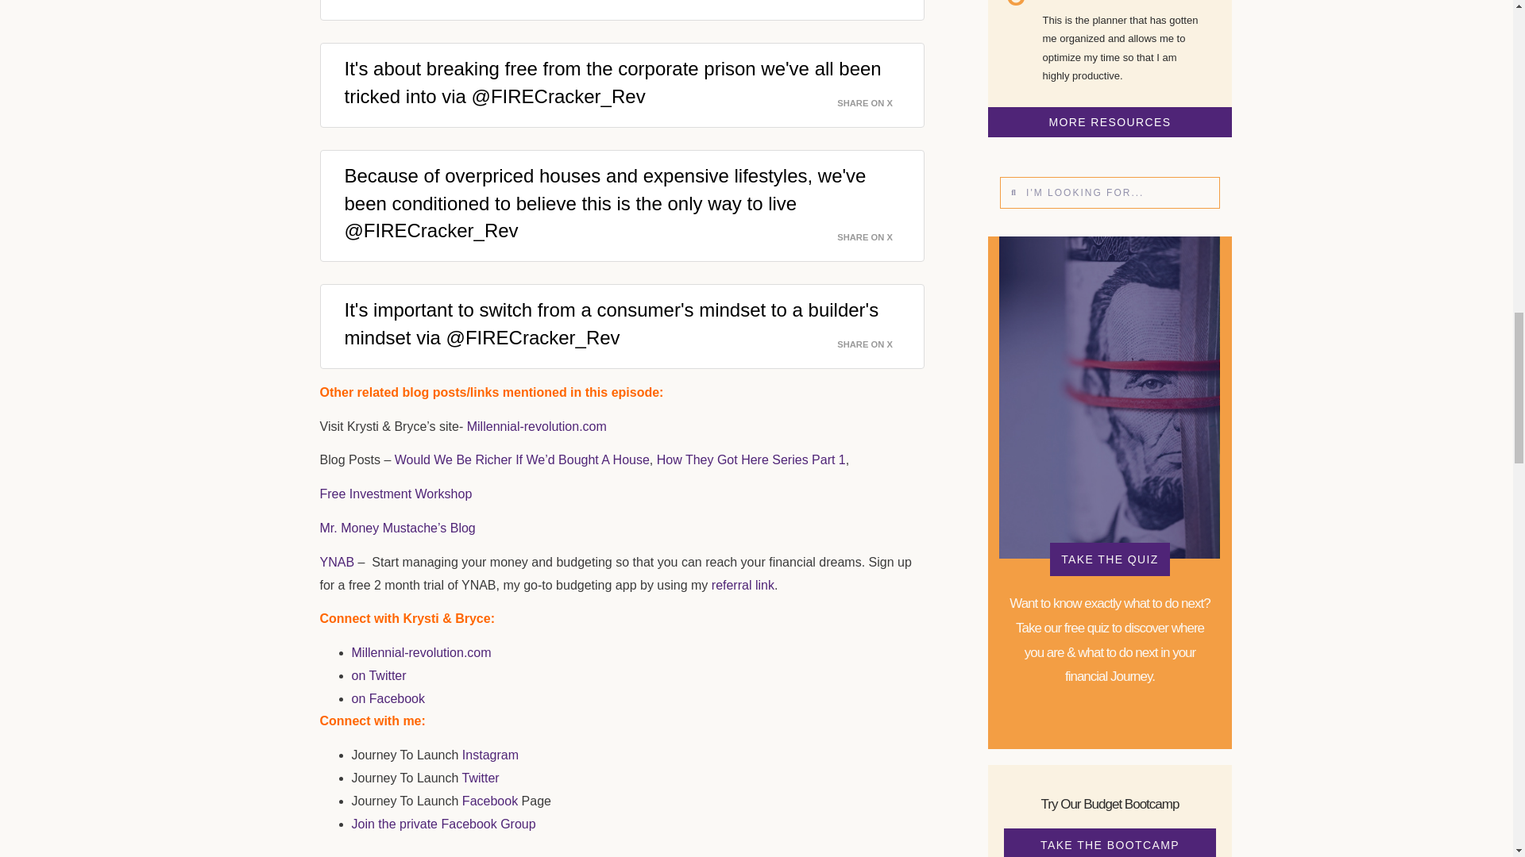  Describe the element at coordinates (743, 584) in the screenshot. I see `referral link` at that location.